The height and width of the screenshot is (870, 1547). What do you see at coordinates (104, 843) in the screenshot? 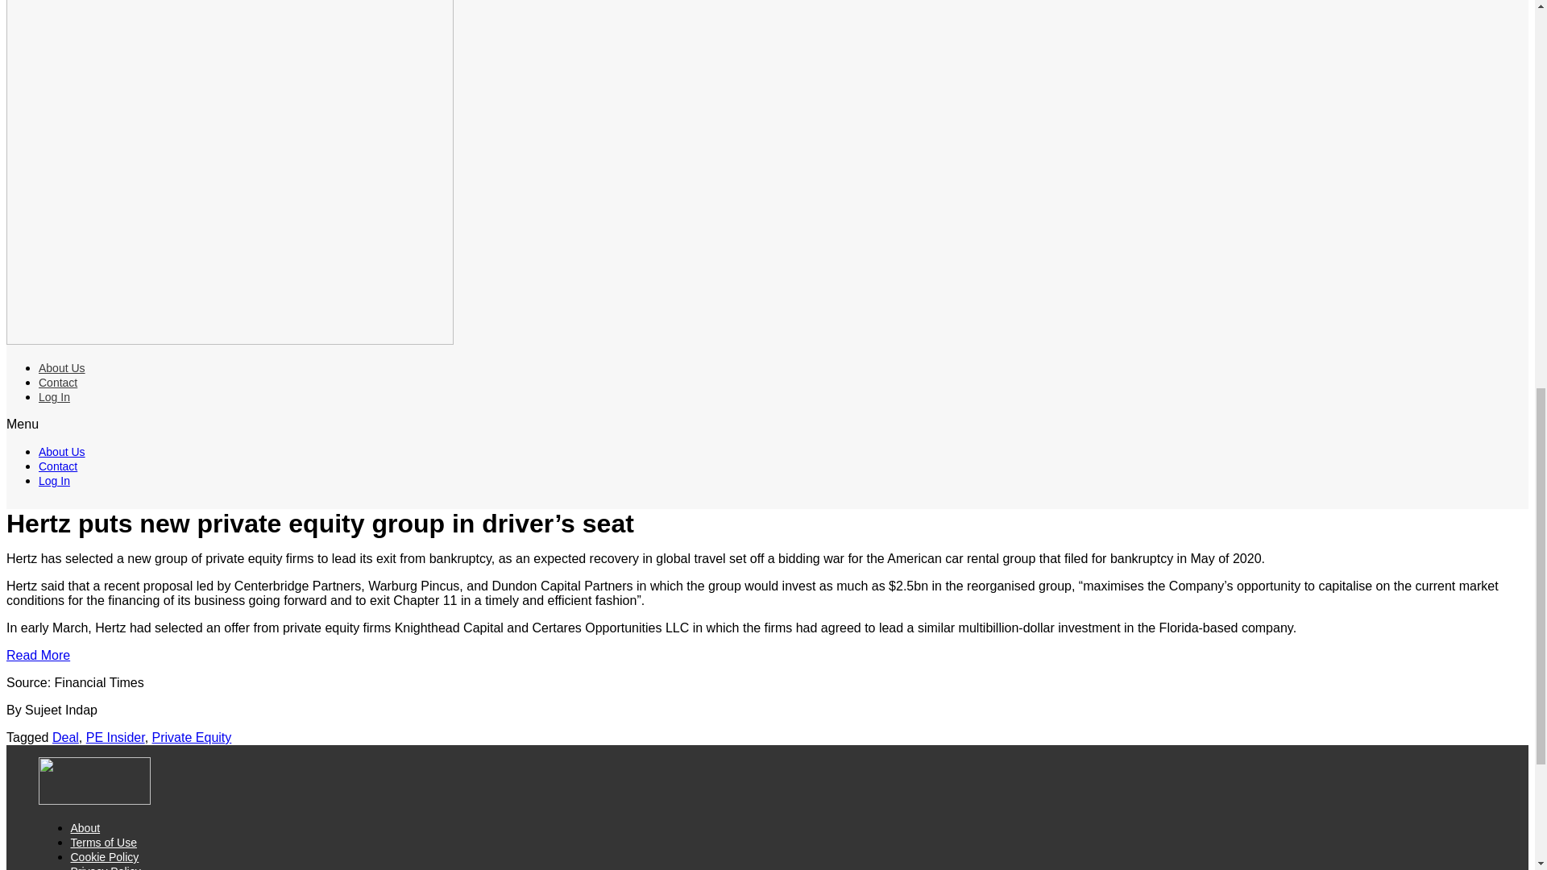
I see `Terms of Use` at bounding box center [104, 843].